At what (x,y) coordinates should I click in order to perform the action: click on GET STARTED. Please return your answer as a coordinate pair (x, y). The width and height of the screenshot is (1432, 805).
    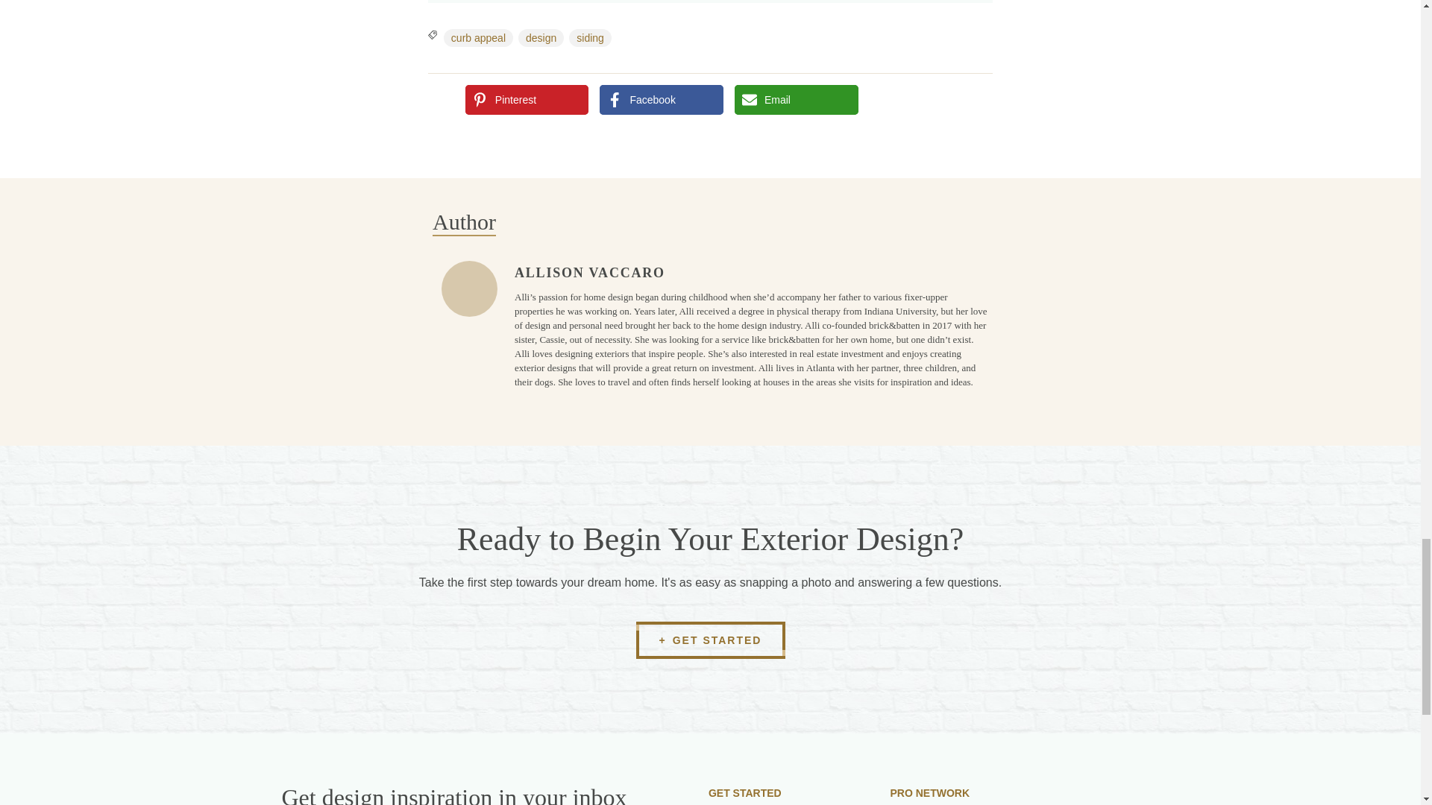
    Looking at the image, I should click on (710, 640).